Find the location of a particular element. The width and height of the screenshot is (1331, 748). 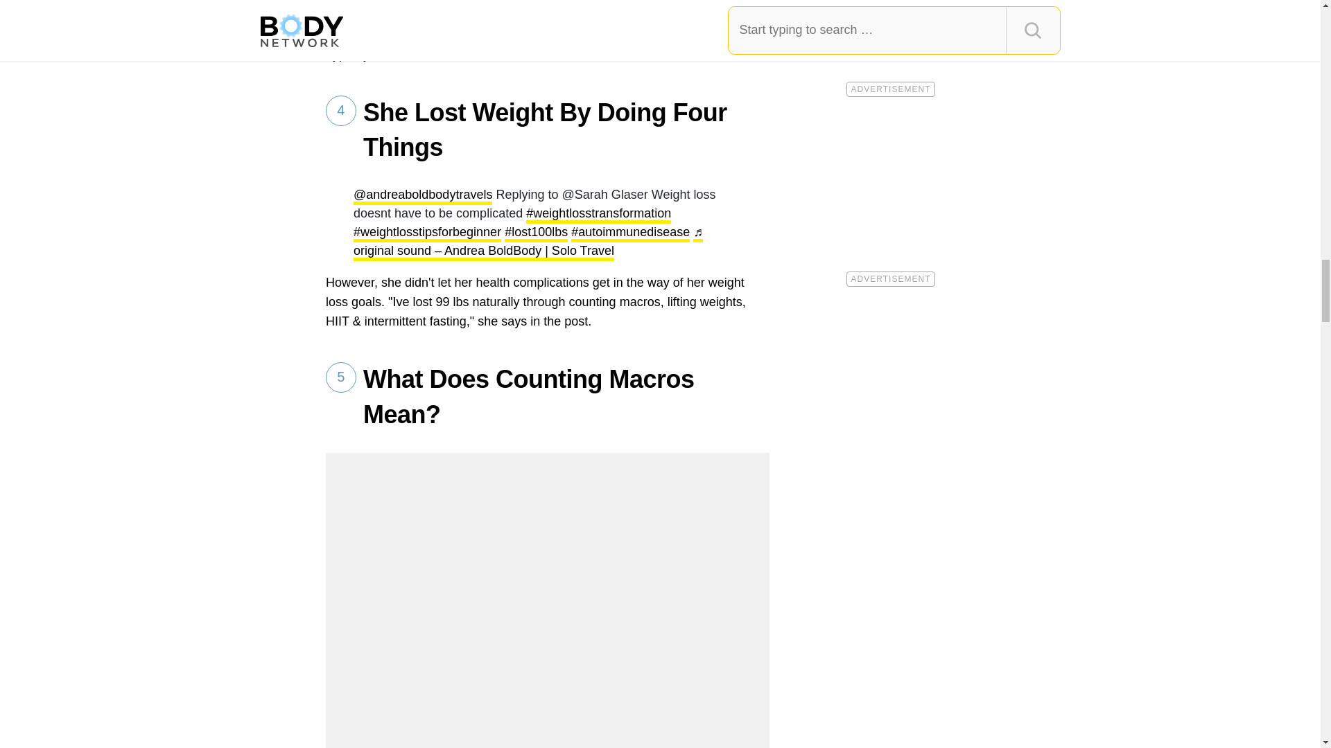

weightlosstransformation is located at coordinates (598, 215).